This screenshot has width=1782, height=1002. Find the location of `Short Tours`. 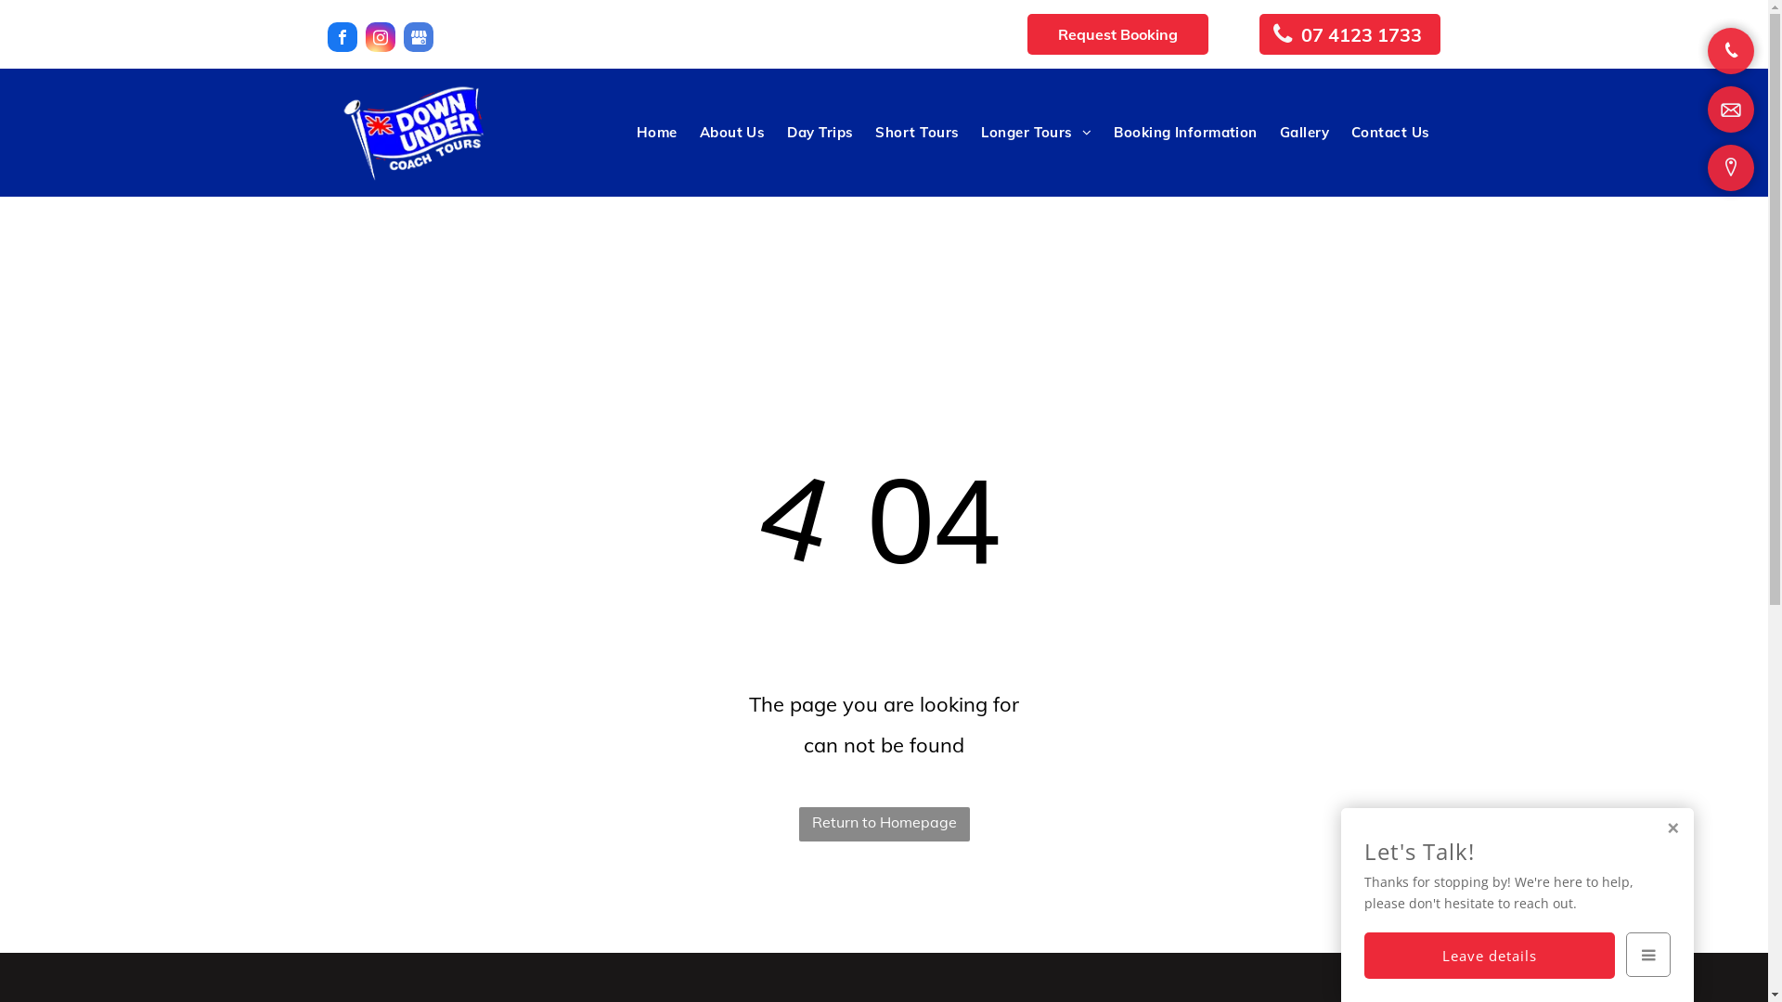

Short Tours is located at coordinates (917, 133).